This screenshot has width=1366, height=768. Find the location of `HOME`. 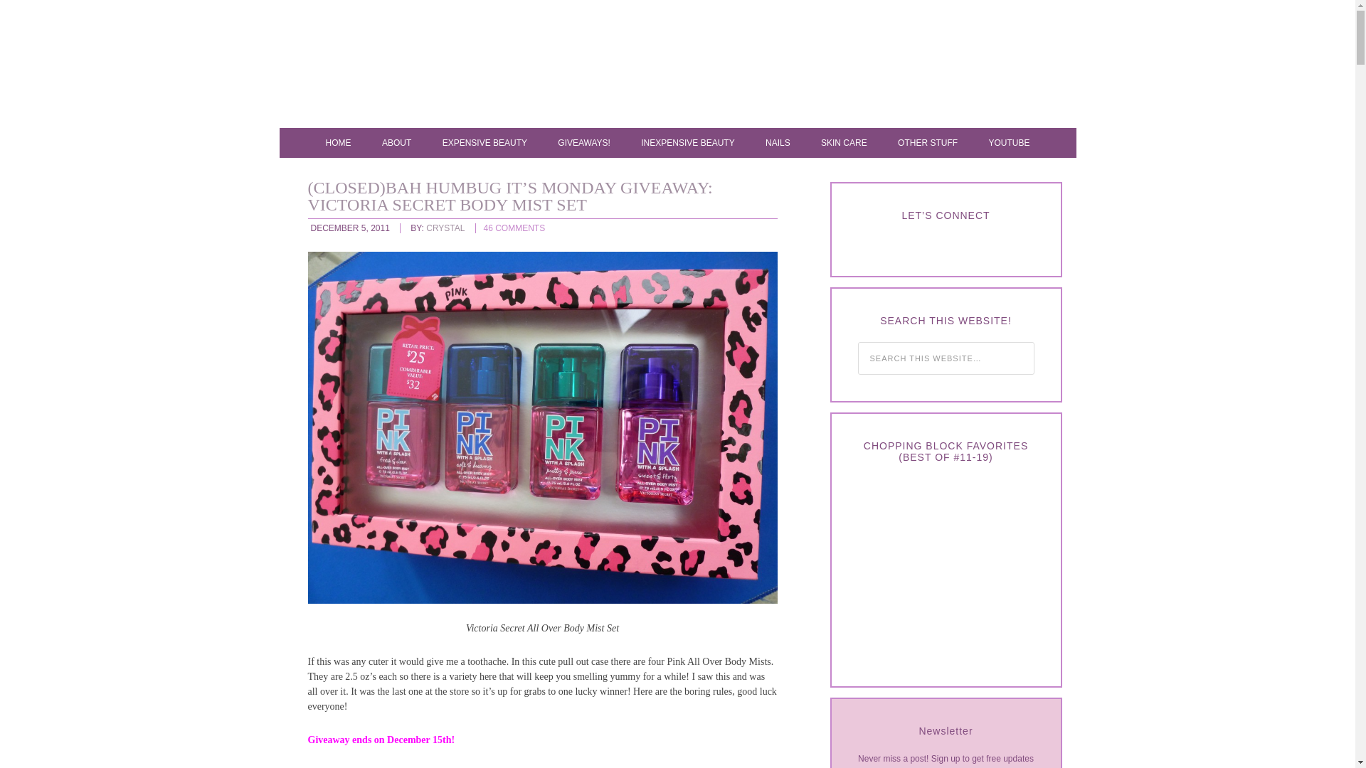

HOME is located at coordinates (339, 143).